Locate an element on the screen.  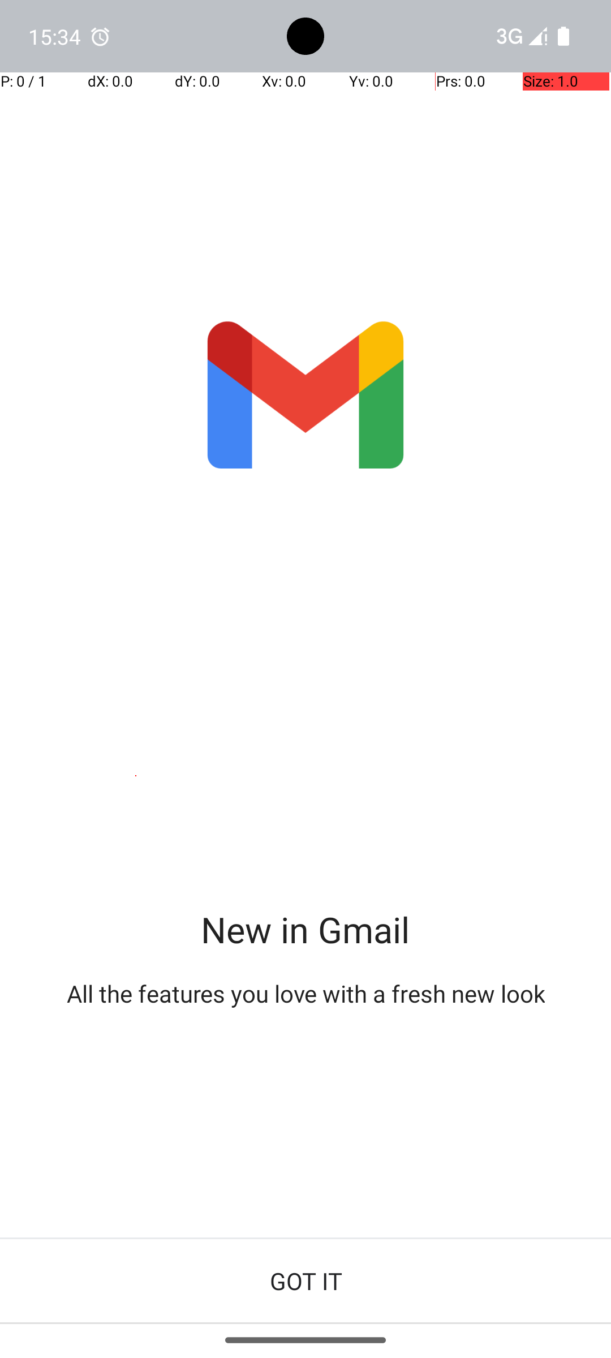
All the features you love with a fresh new look is located at coordinates (305, 994).